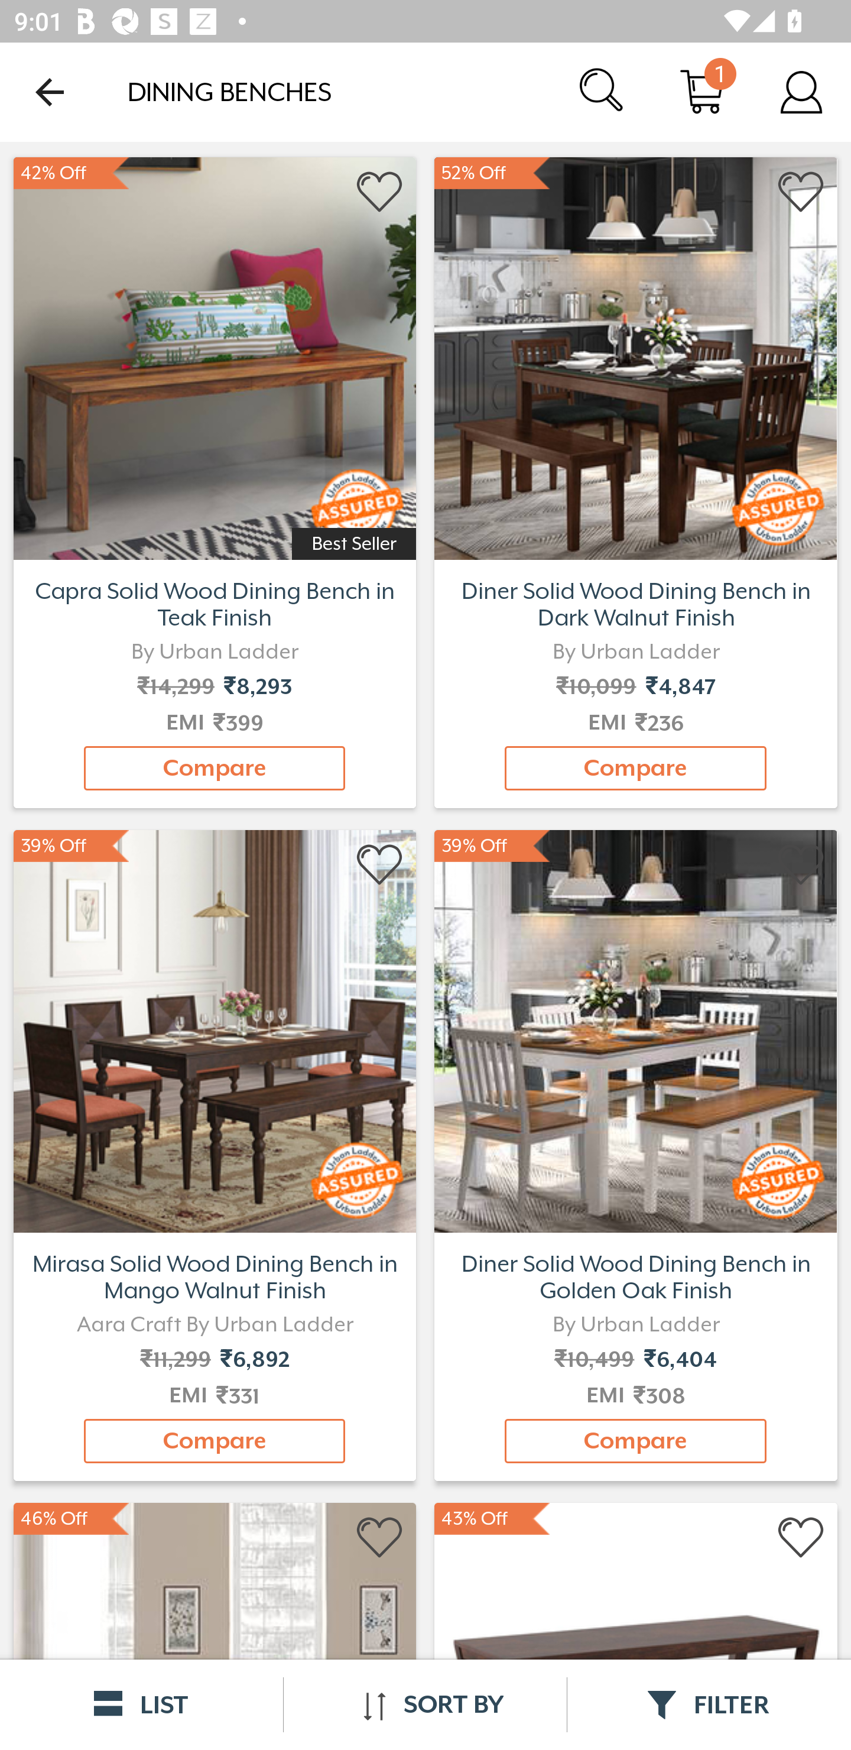  I want to click on  FILTER, so click(709, 1704).